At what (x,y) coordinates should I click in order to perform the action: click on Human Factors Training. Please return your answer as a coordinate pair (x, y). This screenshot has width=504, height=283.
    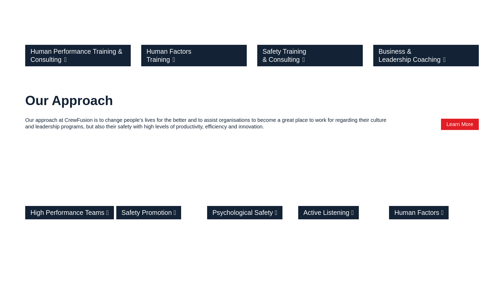
    Looking at the image, I should click on (194, 38).